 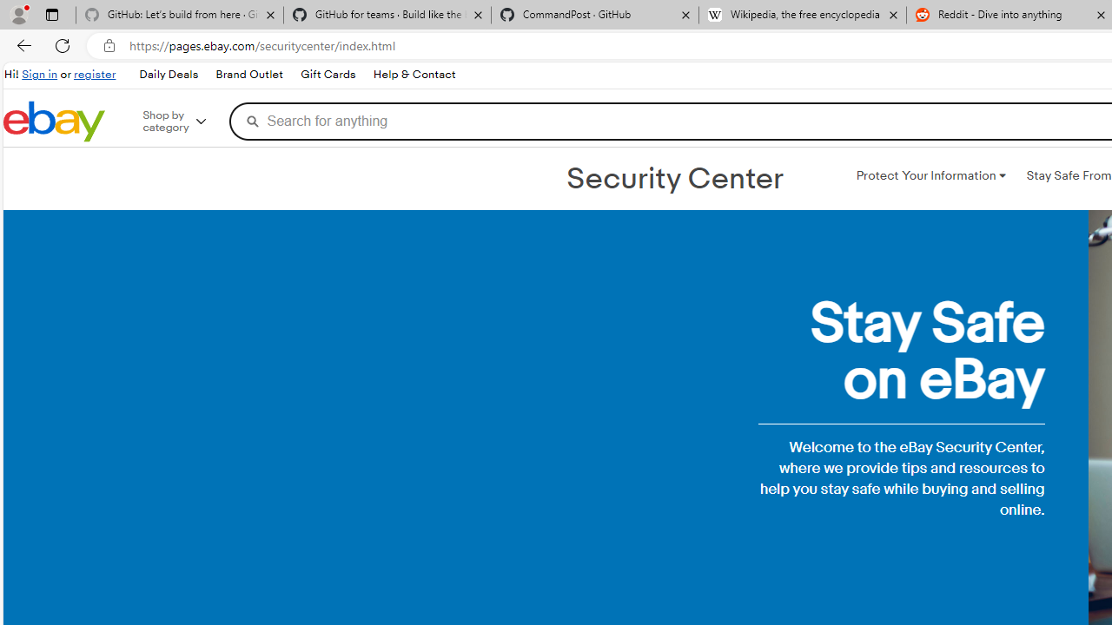 What do you see at coordinates (248, 75) in the screenshot?
I see `Brand Outlet` at bounding box center [248, 75].